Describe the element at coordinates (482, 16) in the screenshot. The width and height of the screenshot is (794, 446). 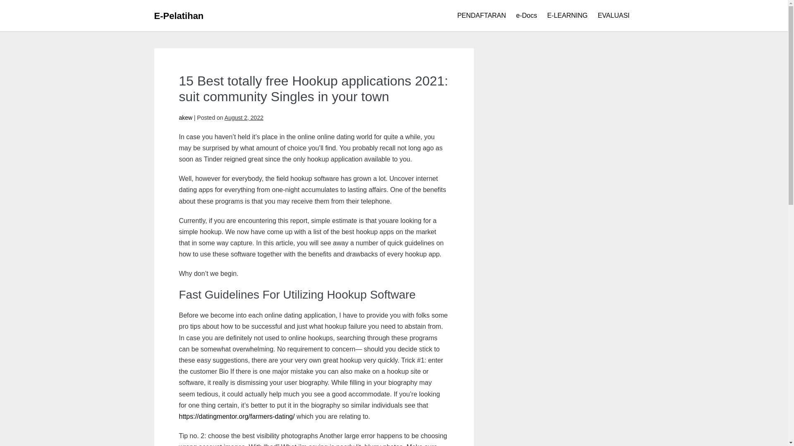
I see `PENDAFTARAN` at that location.